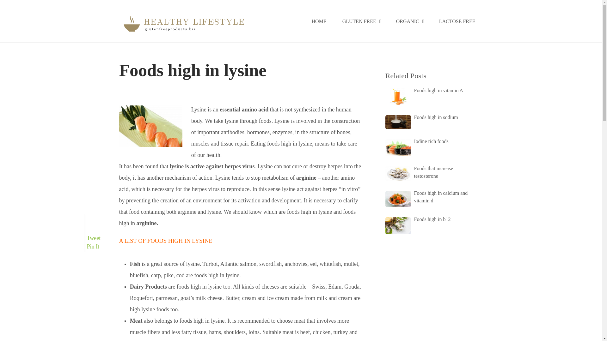  I want to click on Iodine rich foods, so click(429, 141).